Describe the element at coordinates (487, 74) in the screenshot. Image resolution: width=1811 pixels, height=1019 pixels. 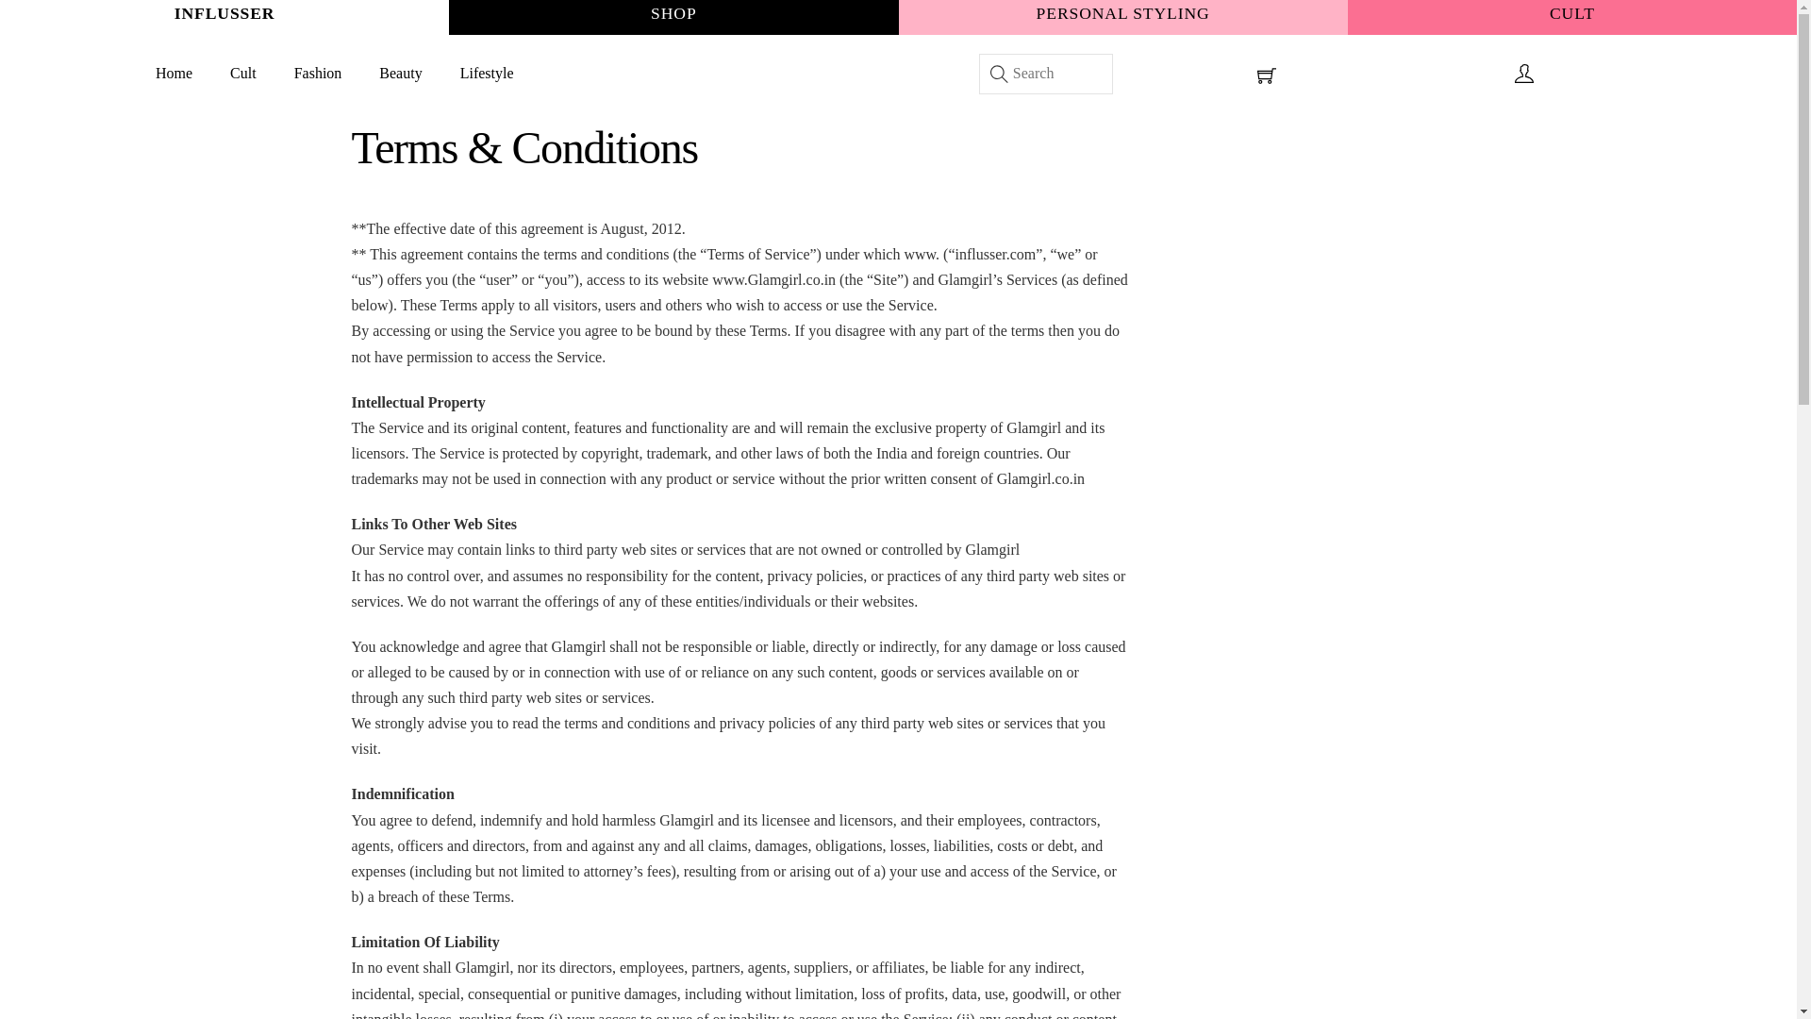
I see `Lifestyle` at that location.